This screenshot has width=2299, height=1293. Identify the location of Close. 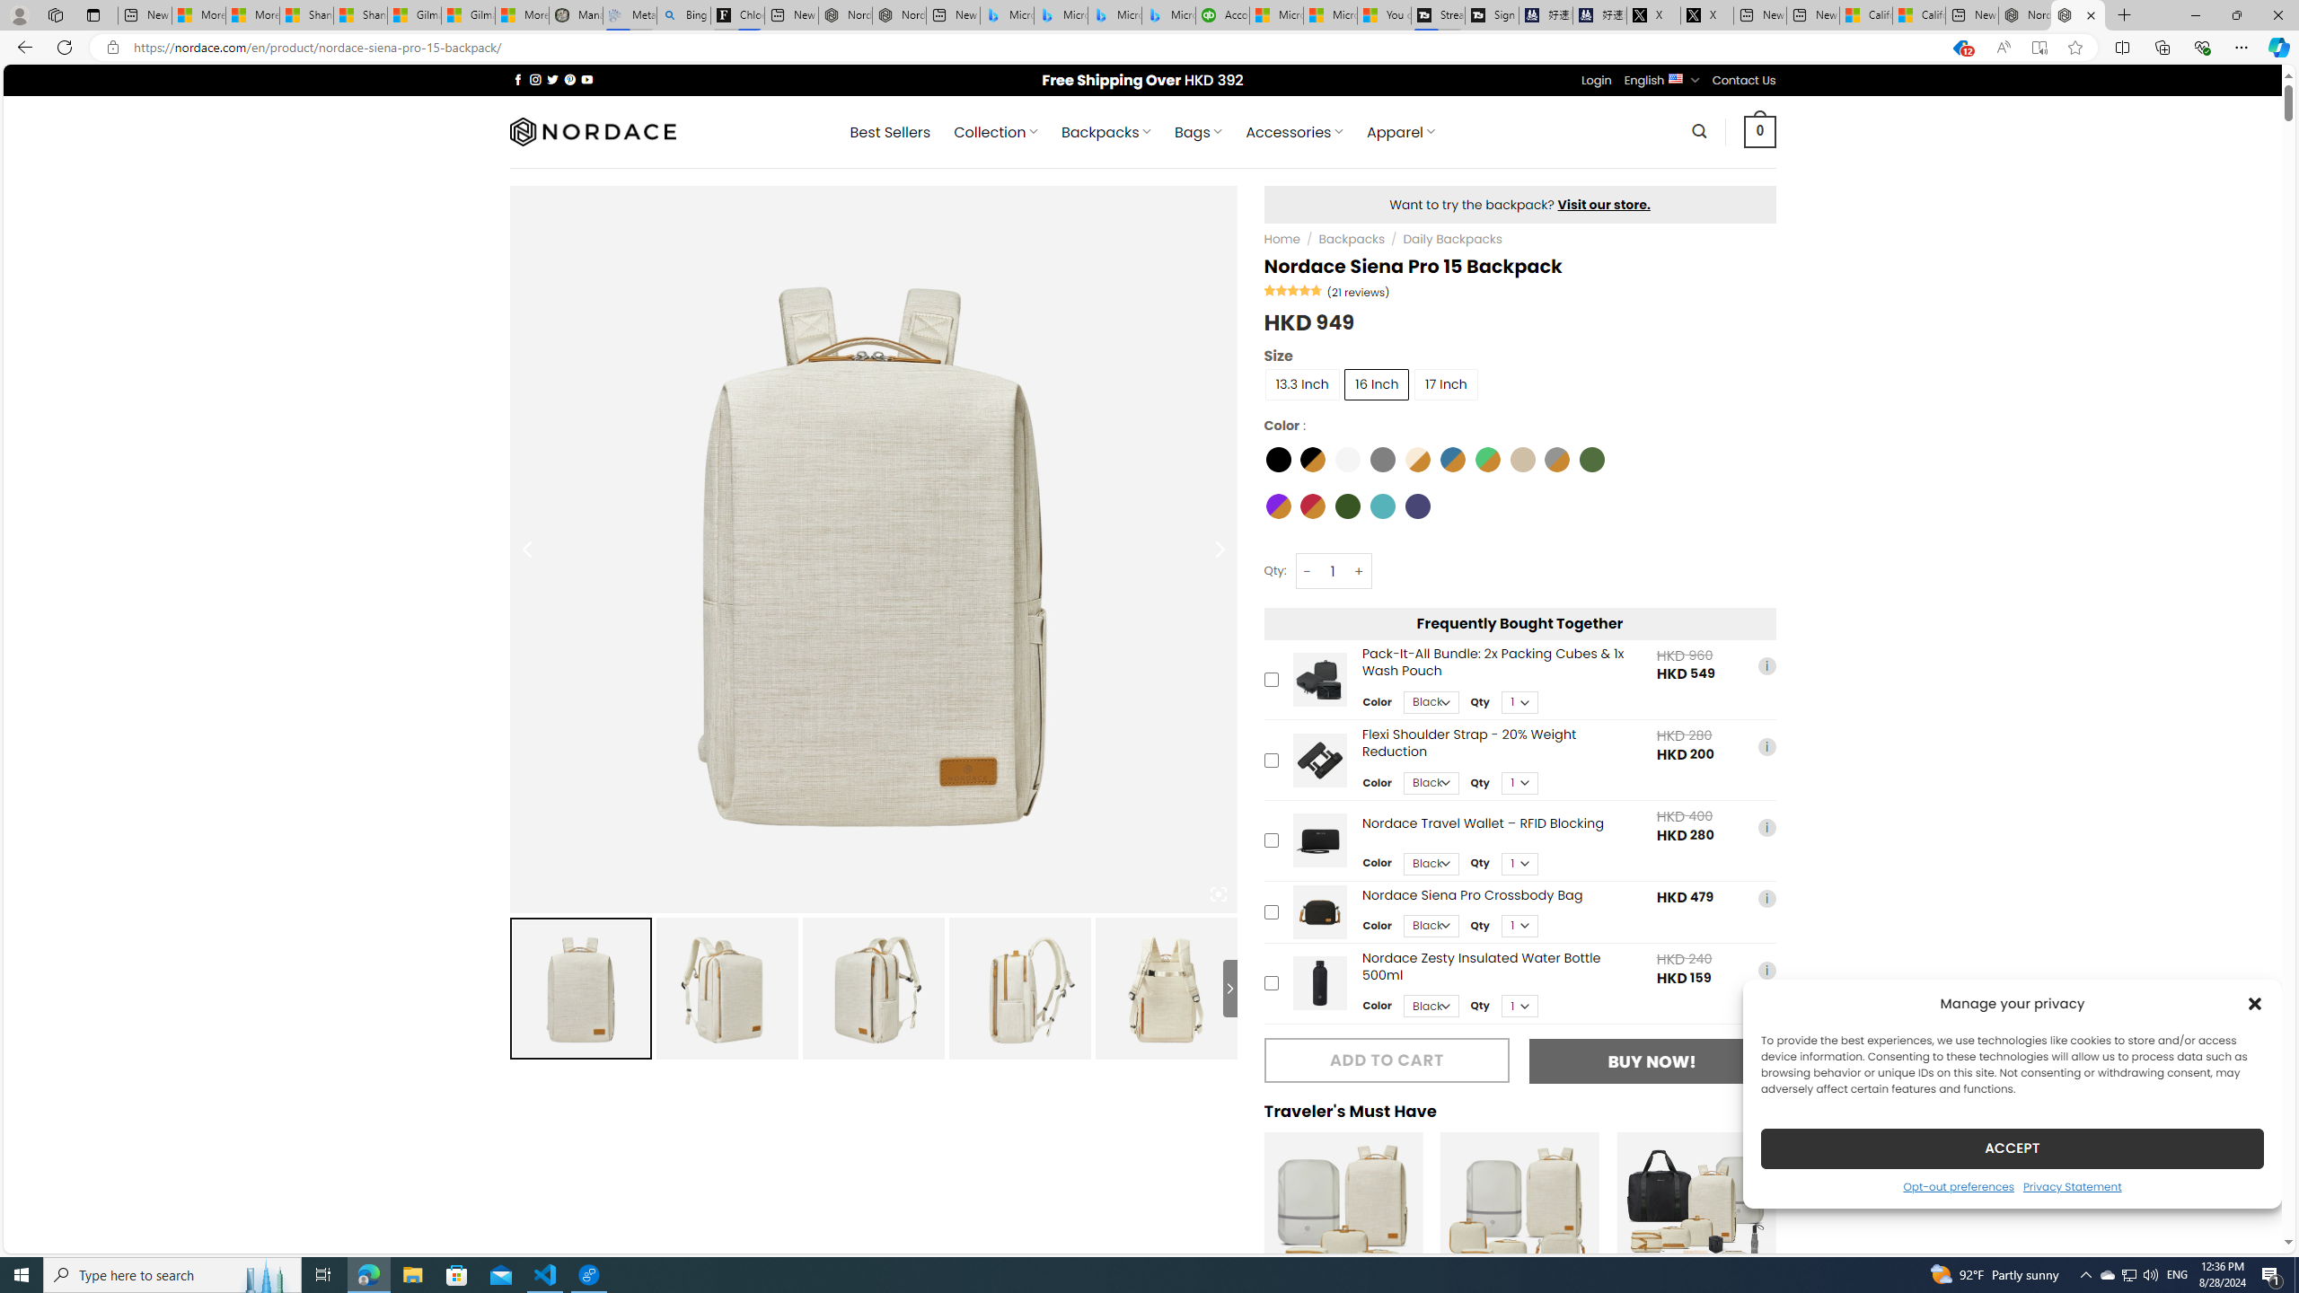
(2277, 15).